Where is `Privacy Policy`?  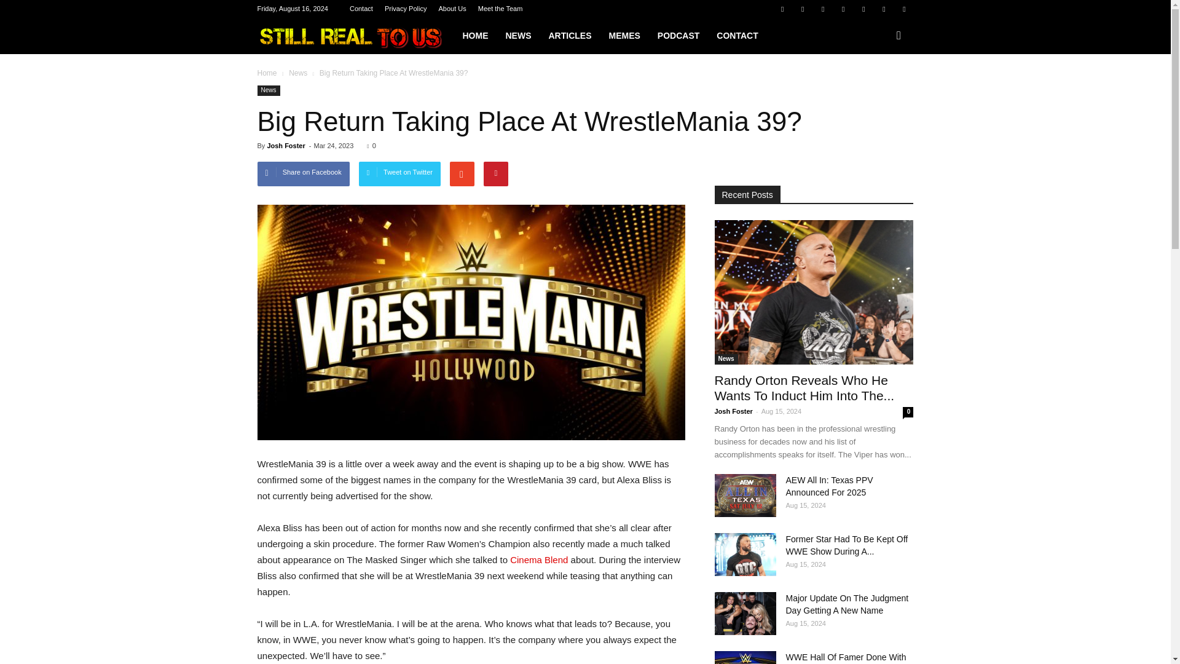
Privacy Policy is located at coordinates (405, 9).